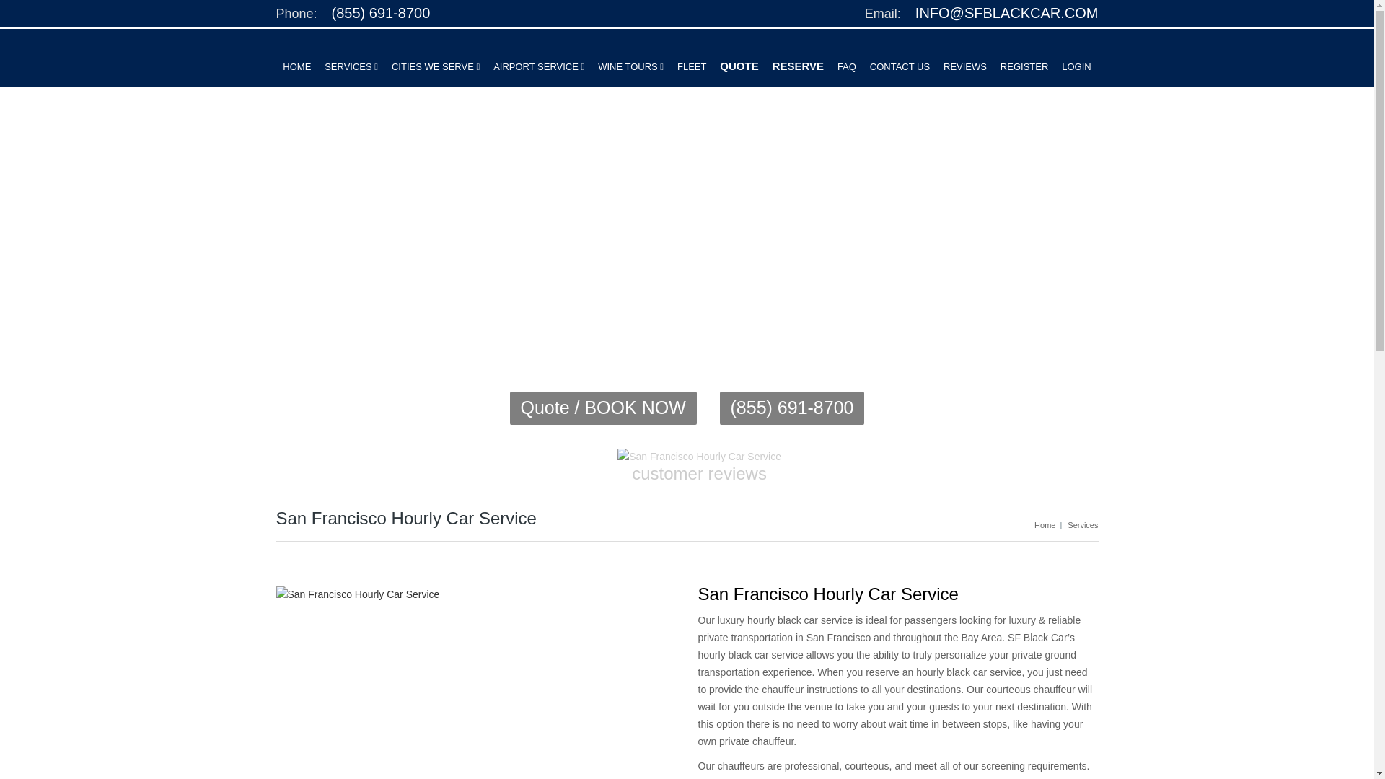 This screenshot has height=779, width=1385. What do you see at coordinates (964, 66) in the screenshot?
I see `REVIEWS` at bounding box center [964, 66].